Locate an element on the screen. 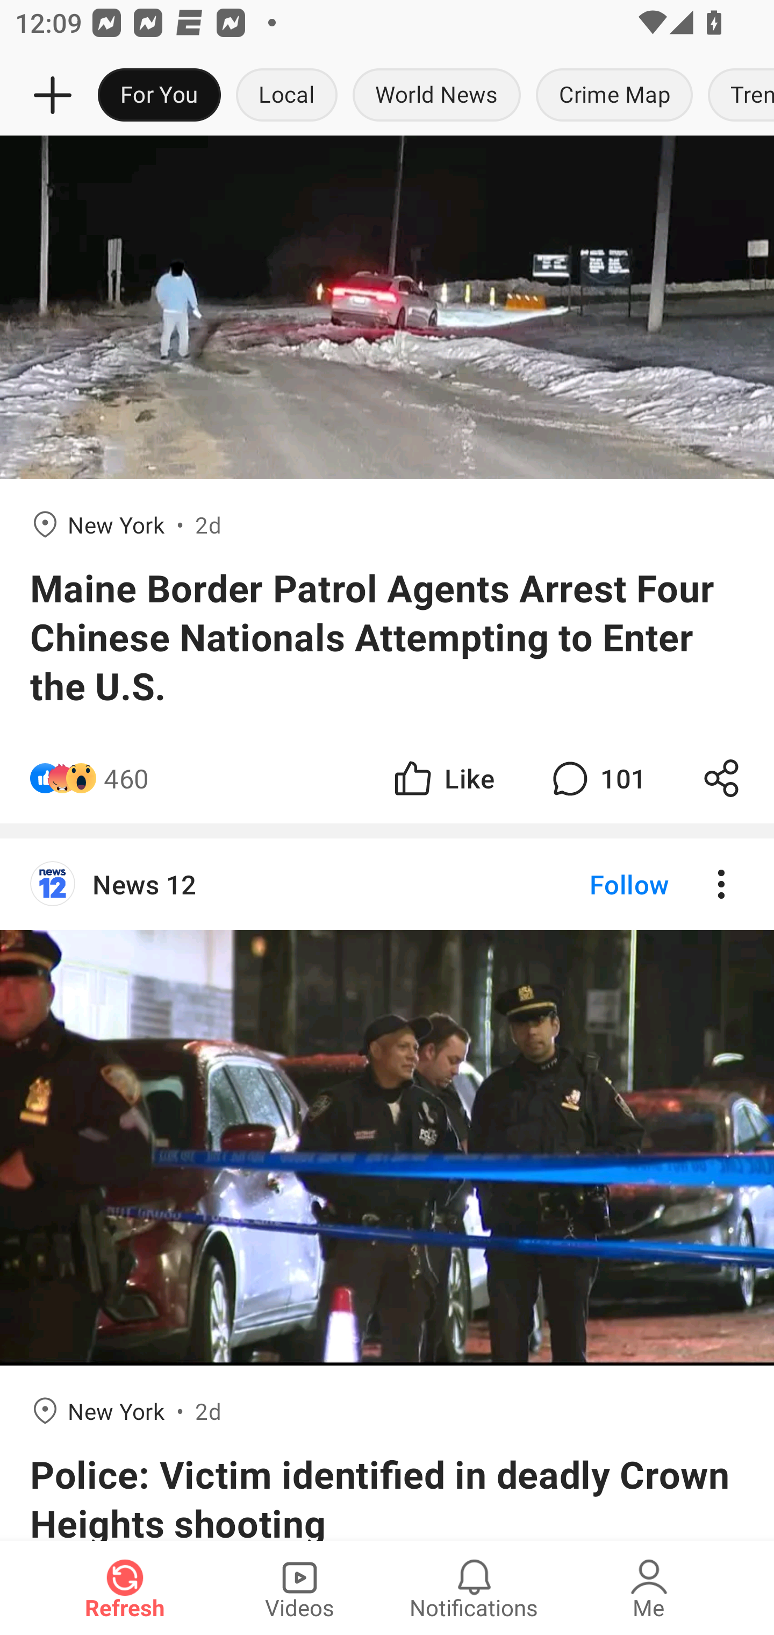  Crime Map is located at coordinates (614, 96).